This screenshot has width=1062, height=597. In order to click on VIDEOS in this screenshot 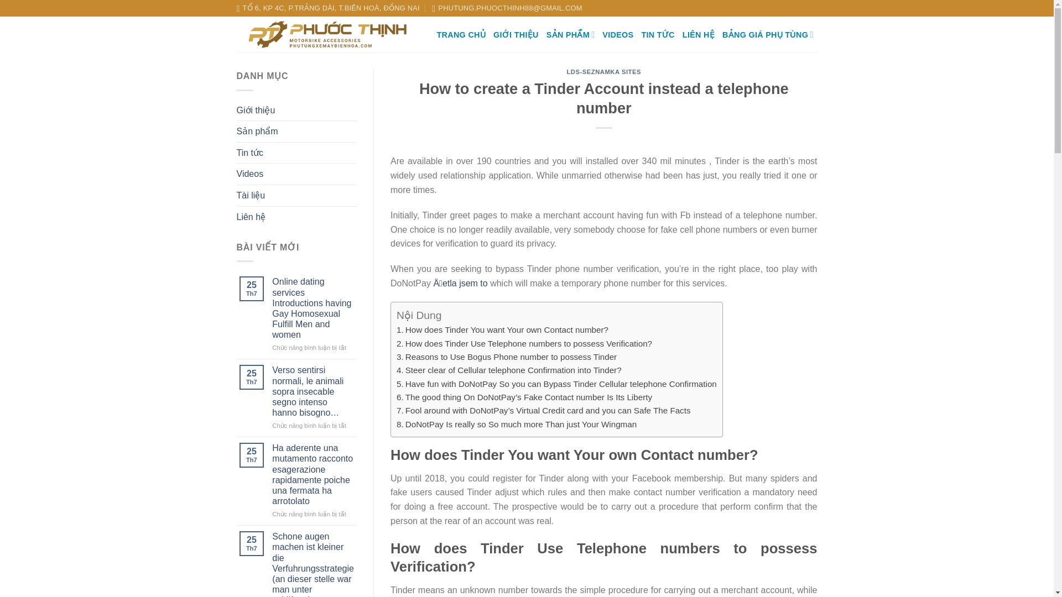, I will do `click(617, 35)`.